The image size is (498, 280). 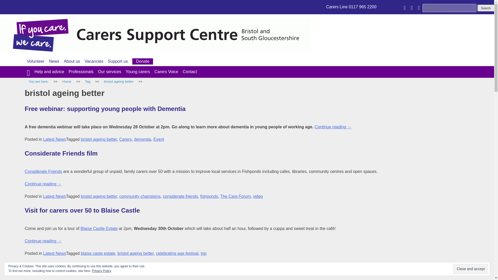 I want to click on Considerate Friends, so click(x=43, y=171).